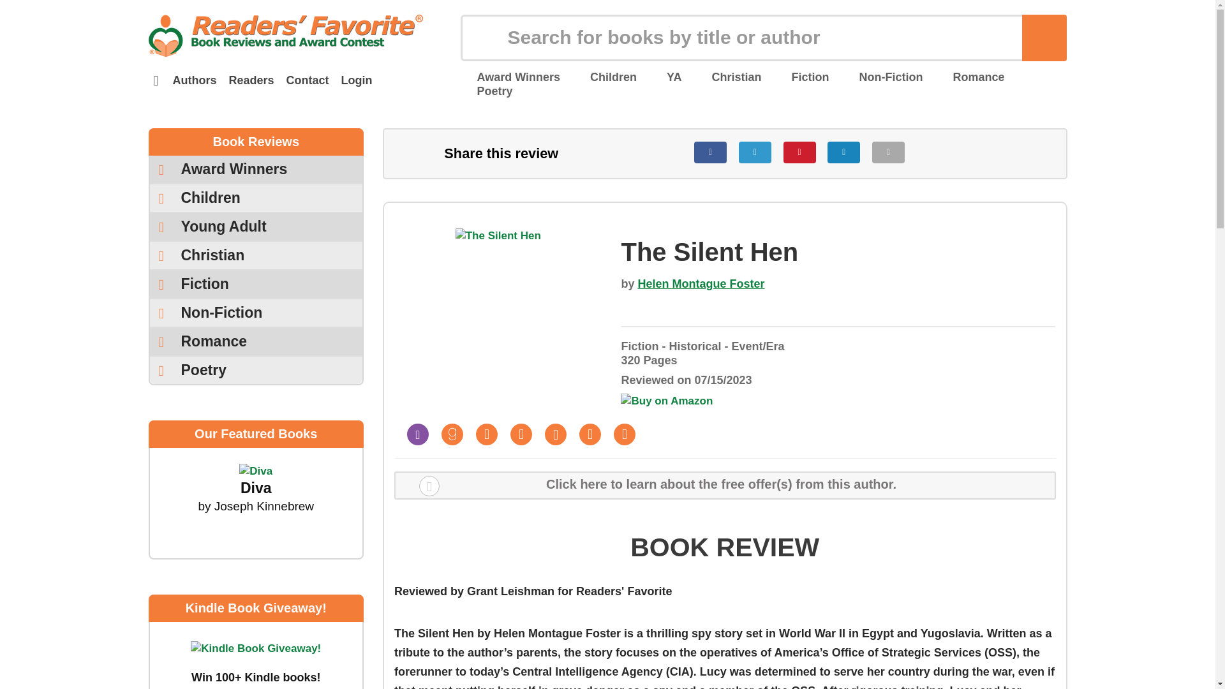 This screenshot has height=689, width=1225. What do you see at coordinates (510, 77) in the screenshot?
I see `Award Winners` at bounding box center [510, 77].